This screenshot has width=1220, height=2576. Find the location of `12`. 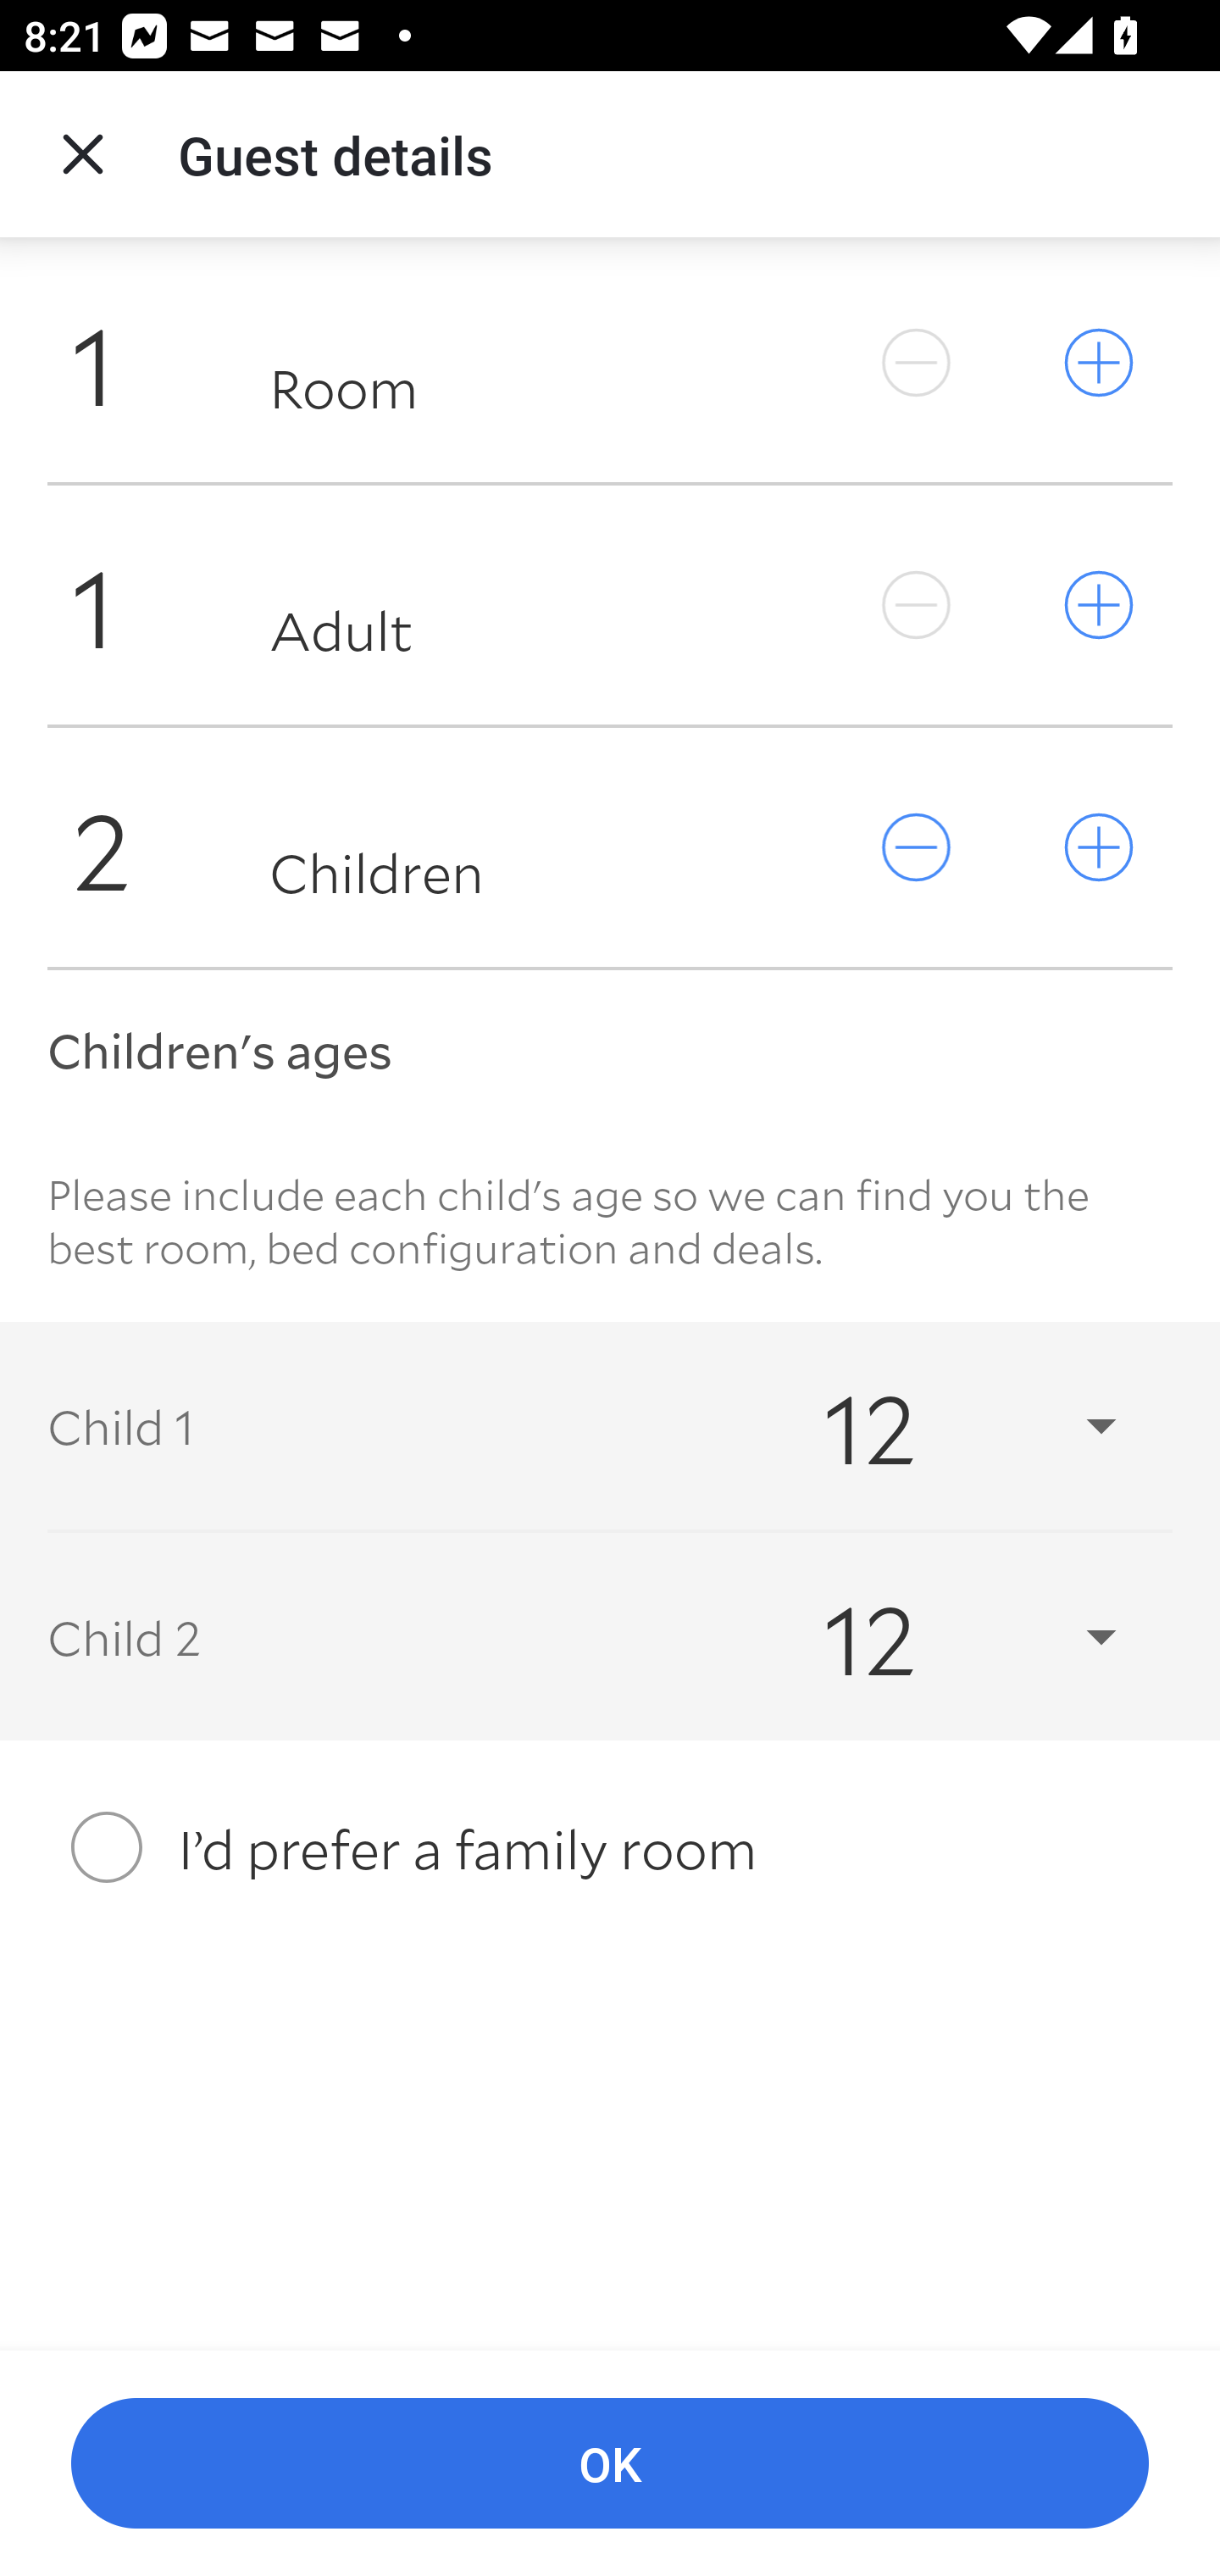

12 is located at coordinates (940, 1425).